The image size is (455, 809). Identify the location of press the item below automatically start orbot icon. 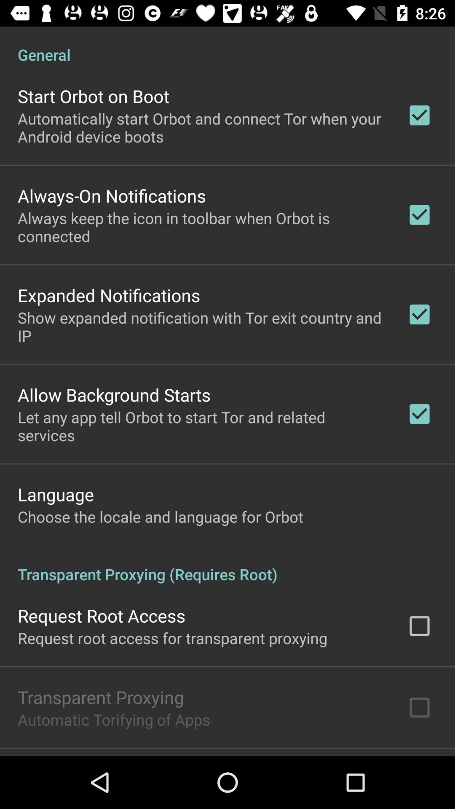
(112, 196).